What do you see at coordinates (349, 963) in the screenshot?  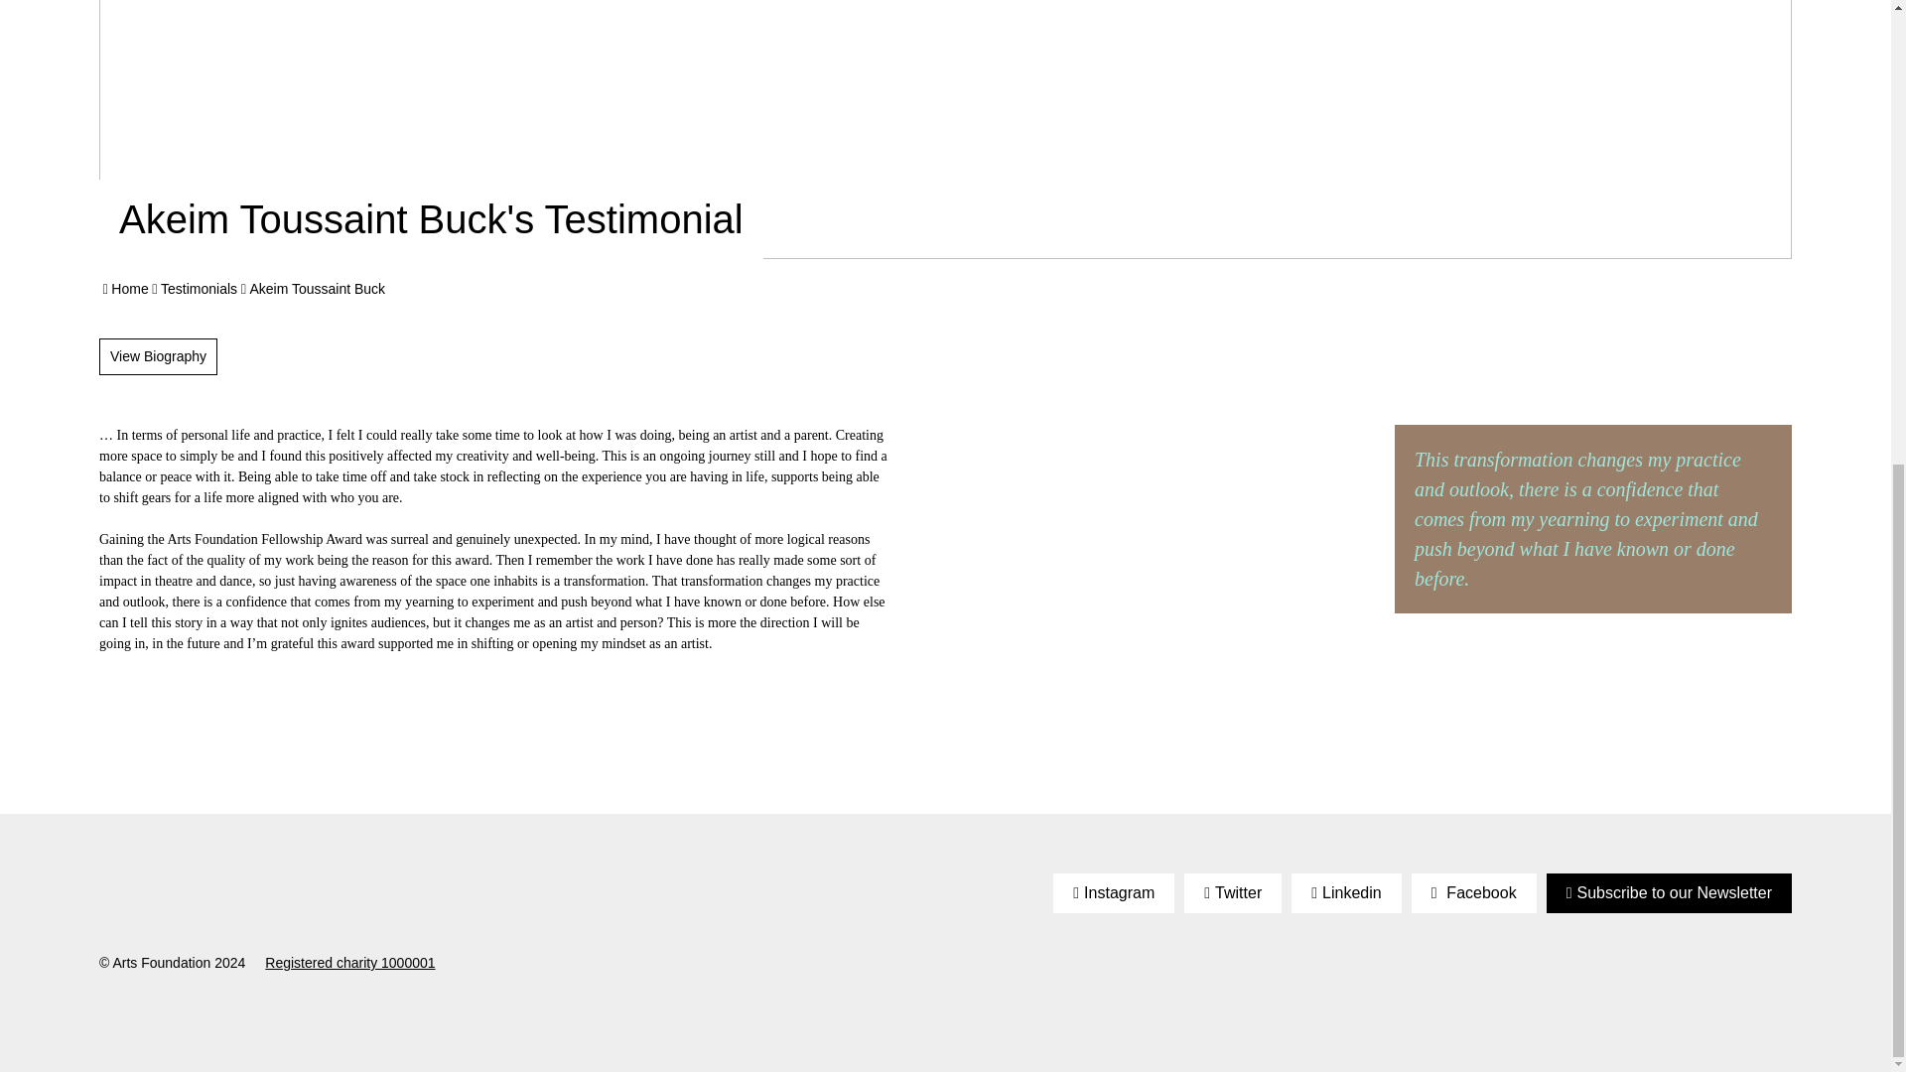 I see `Registered charity 1000001` at bounding box center [349, 963].